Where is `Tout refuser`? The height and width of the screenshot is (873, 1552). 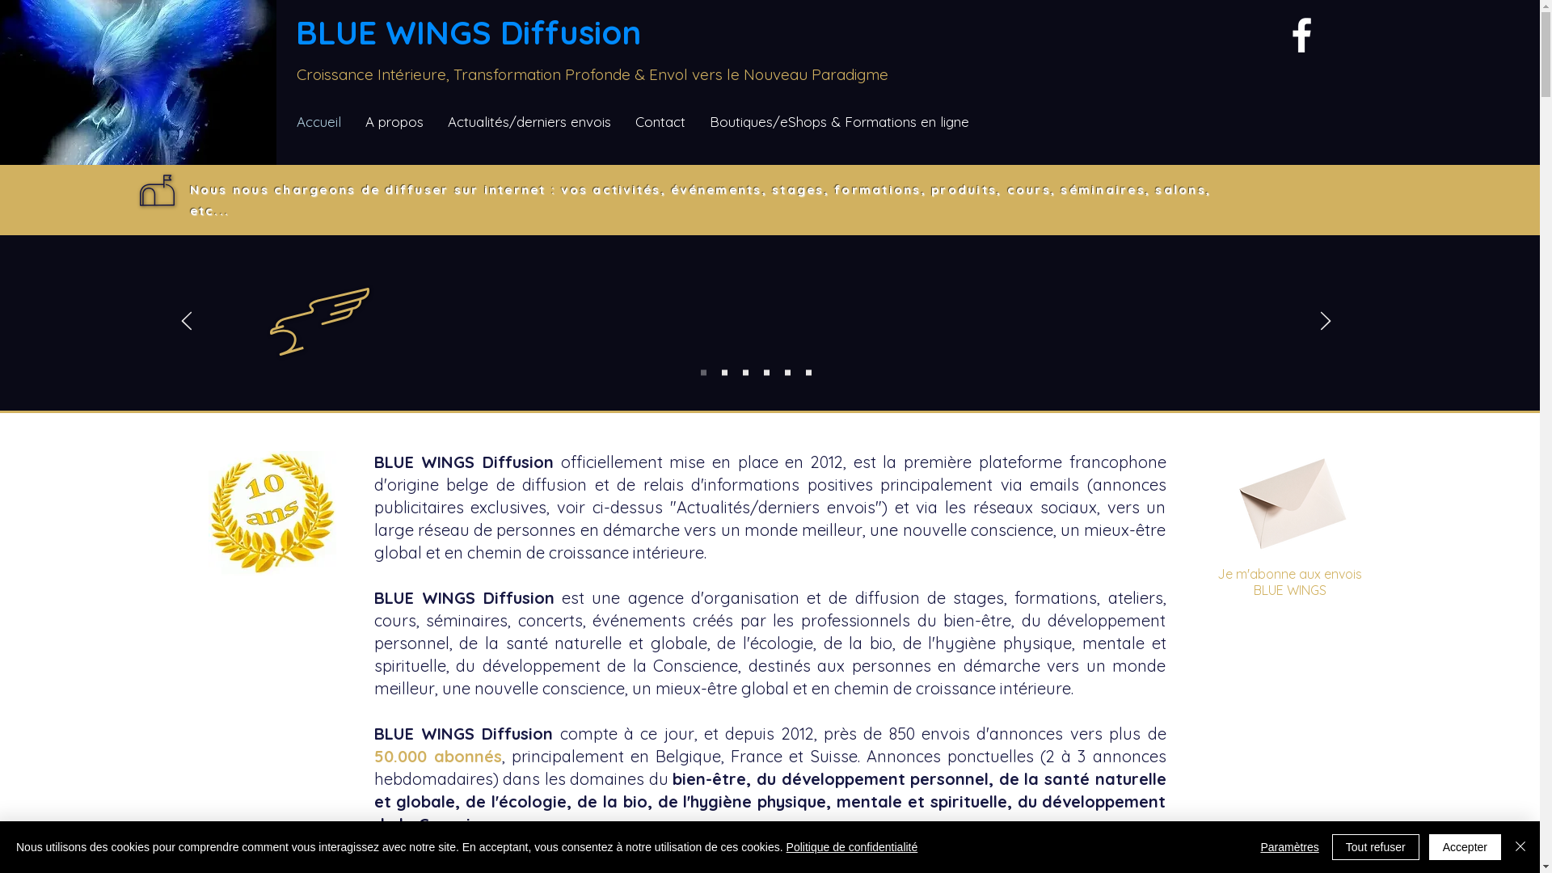 Tout refuser is located at coordinates (1376, 847).